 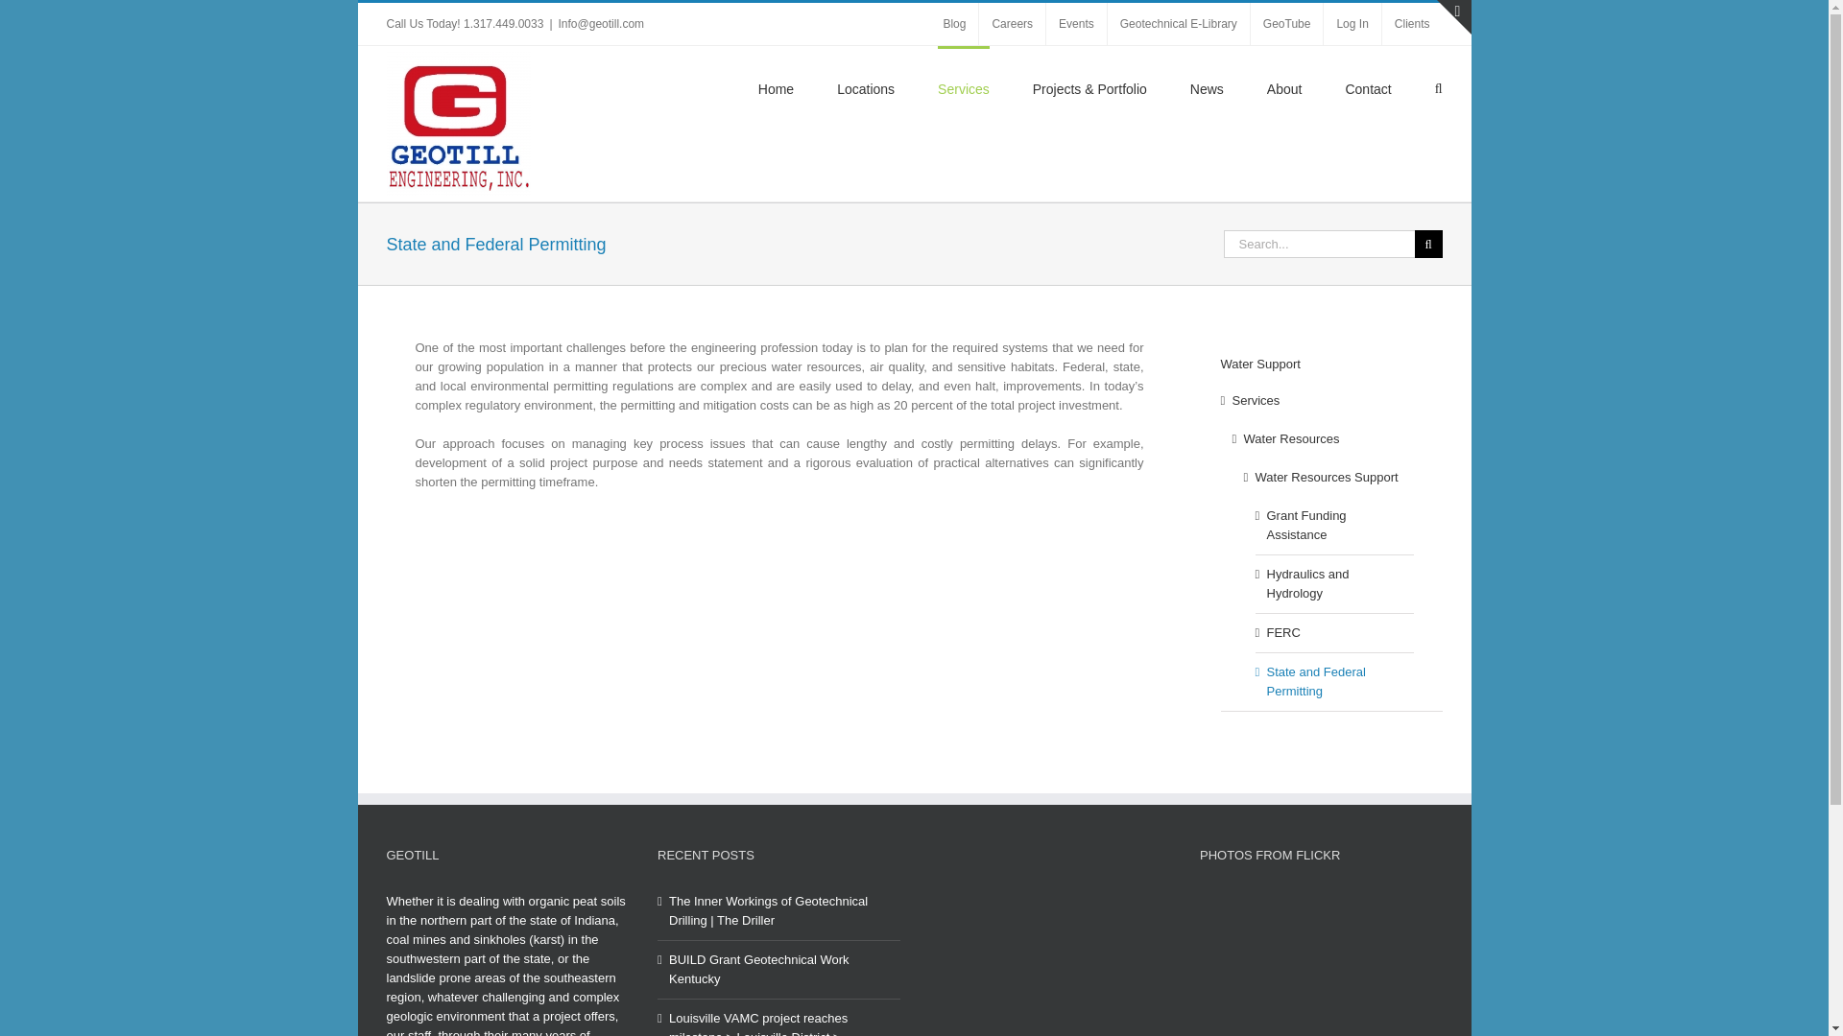 What do you see at coordinates (1352, 24) in the screenshot?
I see `Log In` at bounding box center [1352, 24].